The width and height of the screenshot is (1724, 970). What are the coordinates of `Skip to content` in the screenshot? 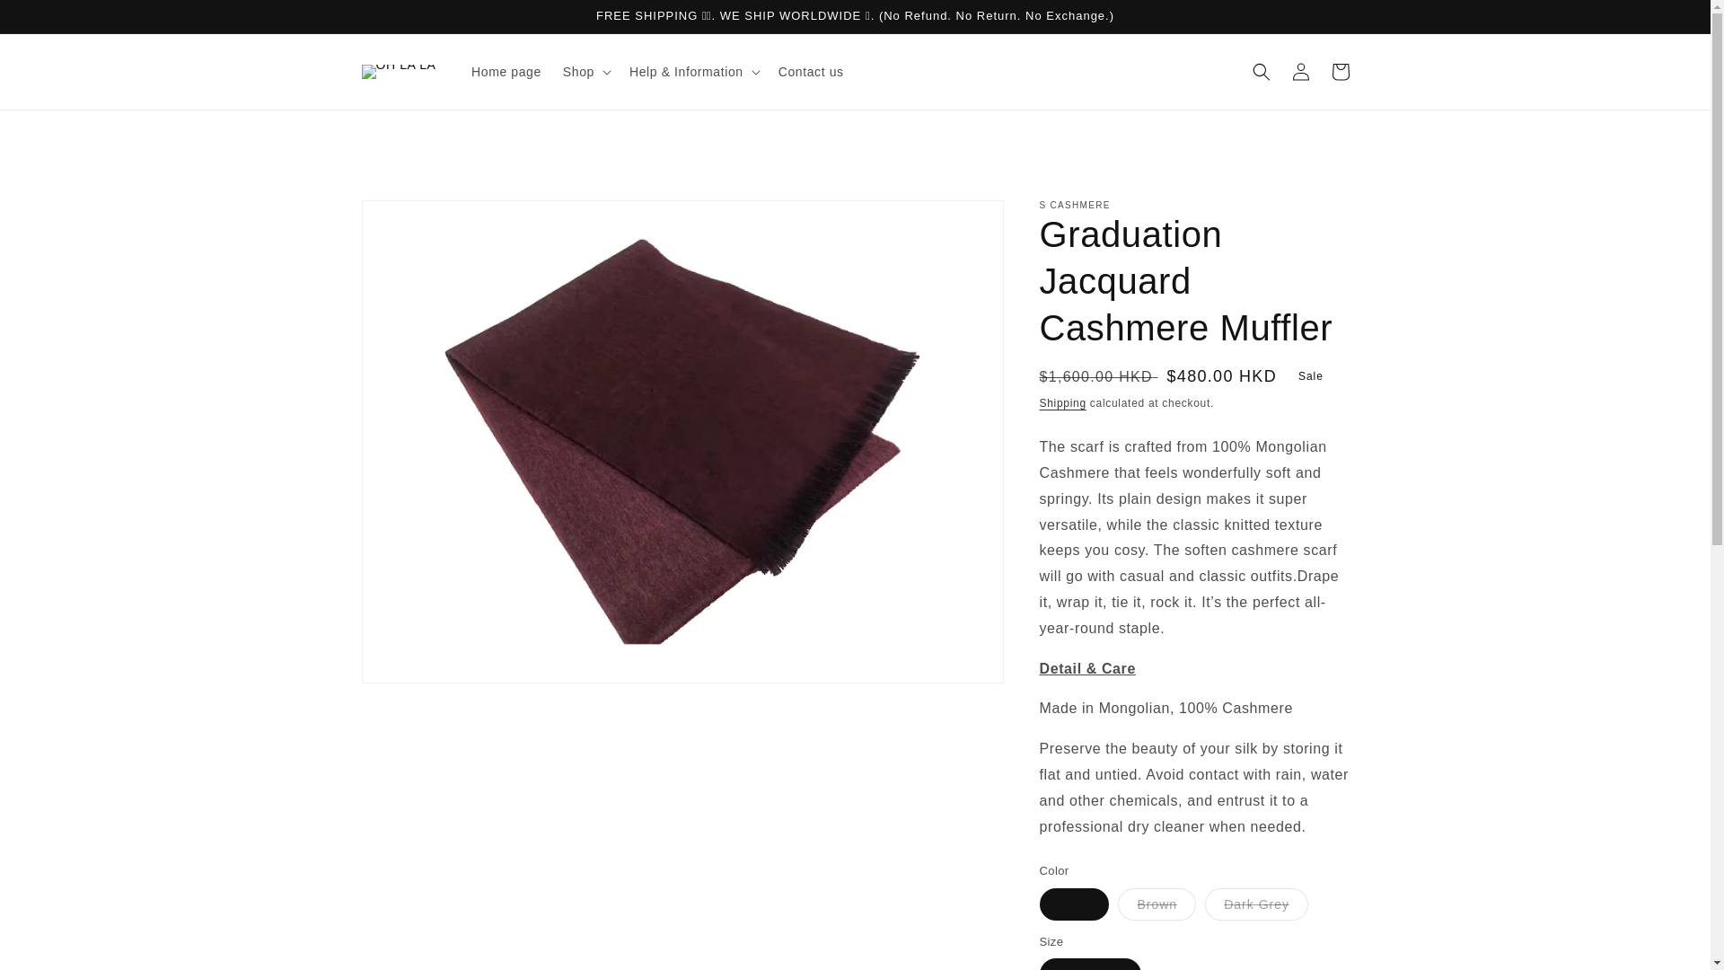 It's located at (54, 21).